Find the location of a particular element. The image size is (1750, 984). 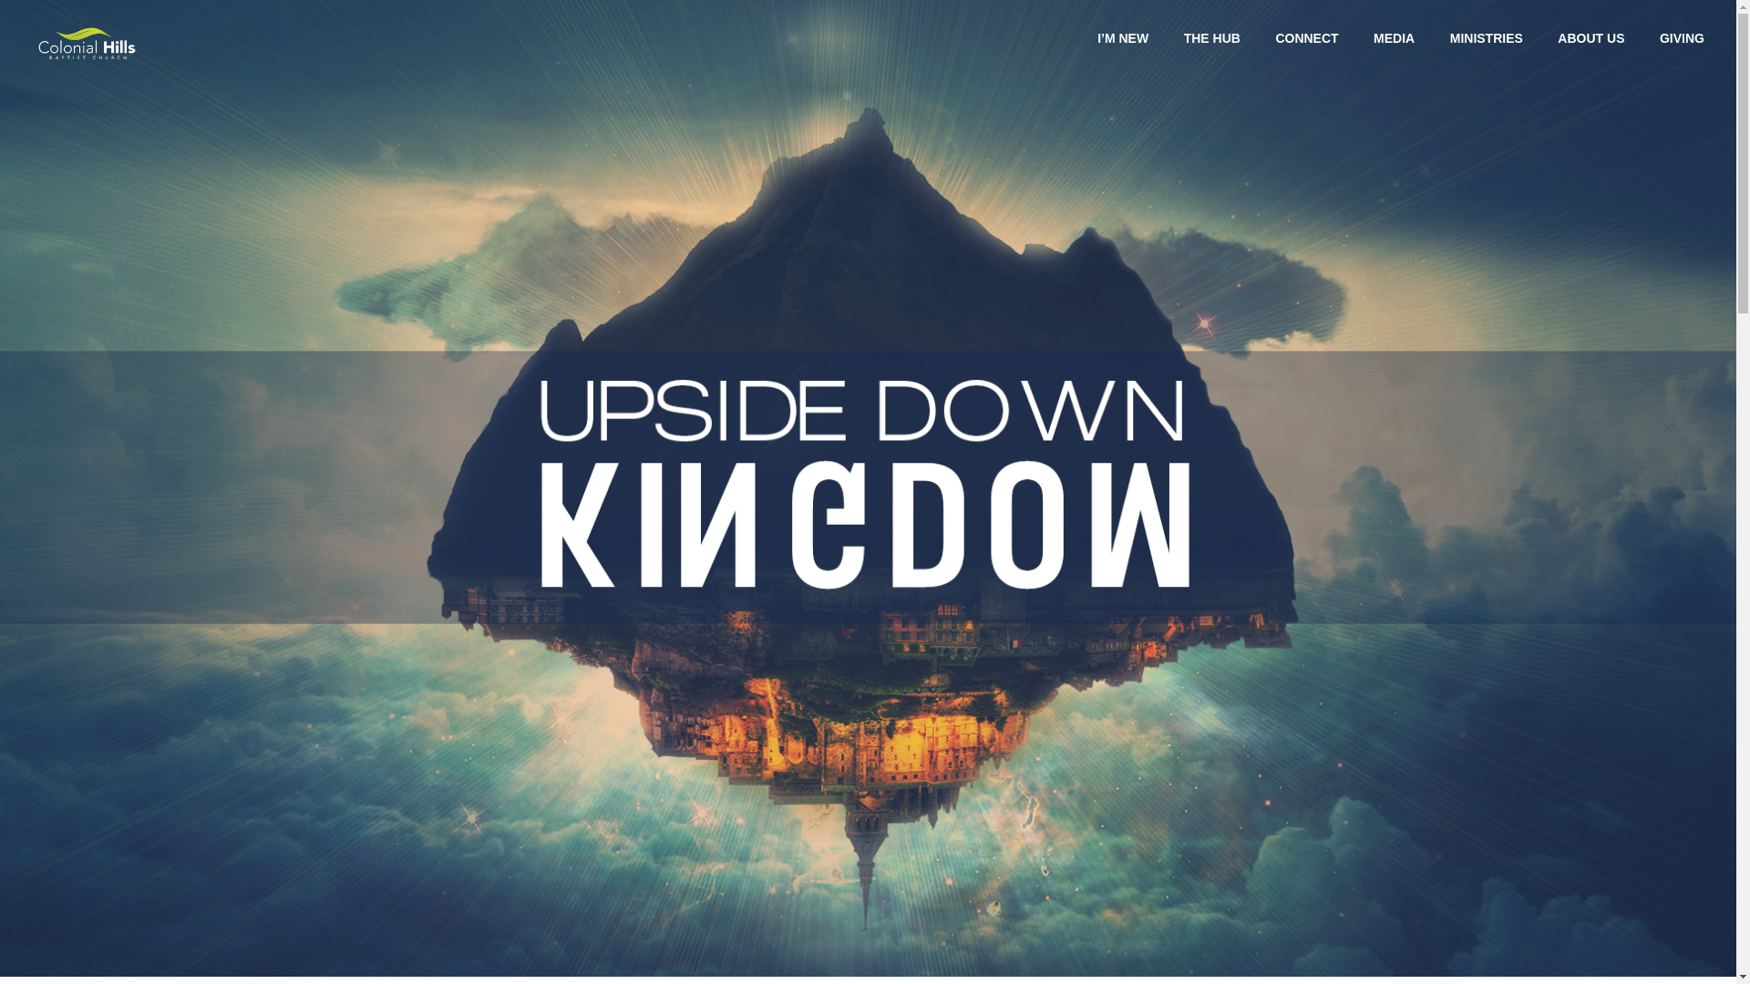

CONNECT is located at coordinates (1306, 37).